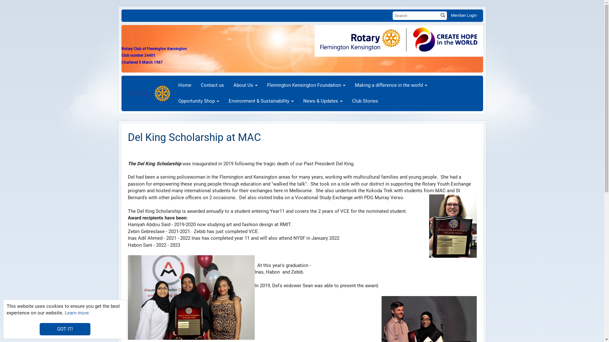  I want to click on GOT IT!, so click(65, 329).